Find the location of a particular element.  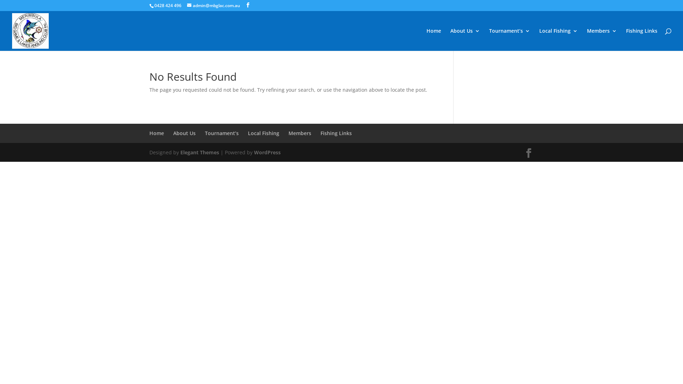

WordPress is located at coordinates (268, 152).